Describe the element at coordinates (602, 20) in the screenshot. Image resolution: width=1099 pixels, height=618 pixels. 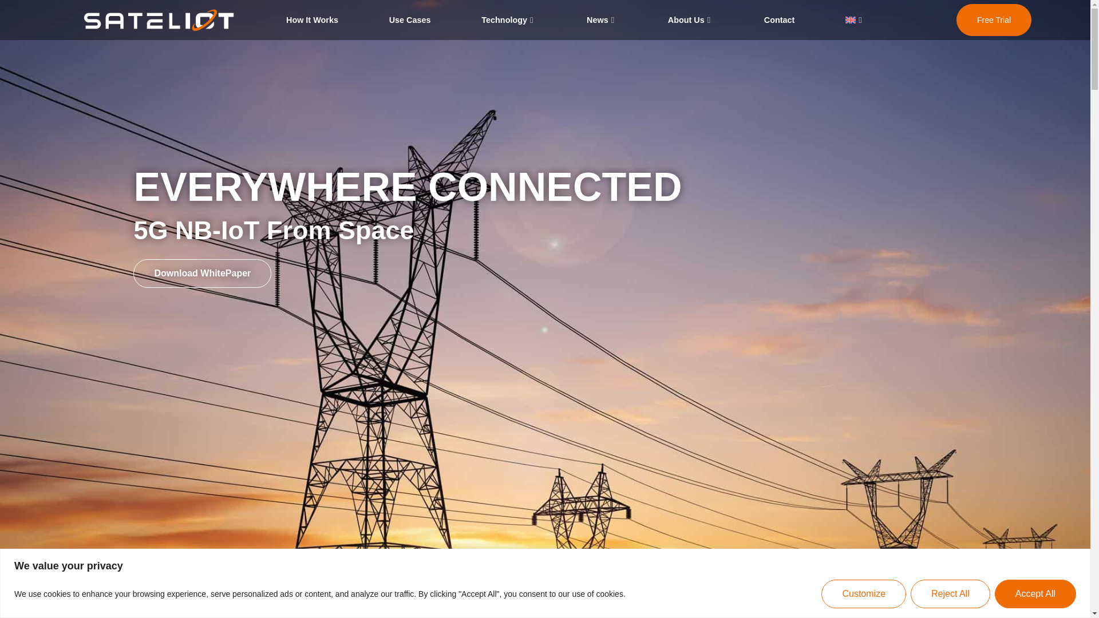
I see `News` at that location.